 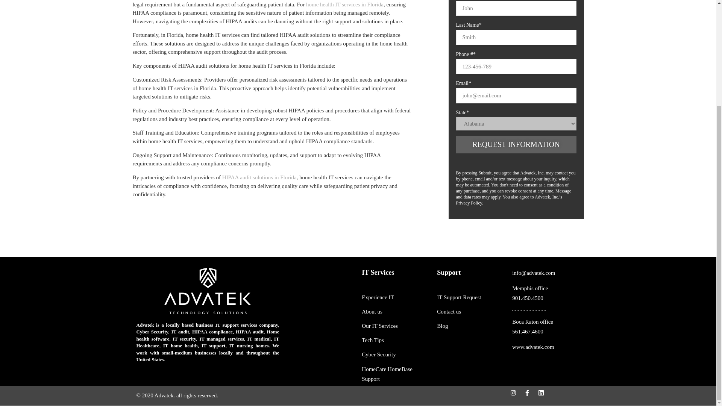 What do you see at coordinates (546, 327) in the screenshot?
I see `Our IT Services` at bounding box center [546, 327].